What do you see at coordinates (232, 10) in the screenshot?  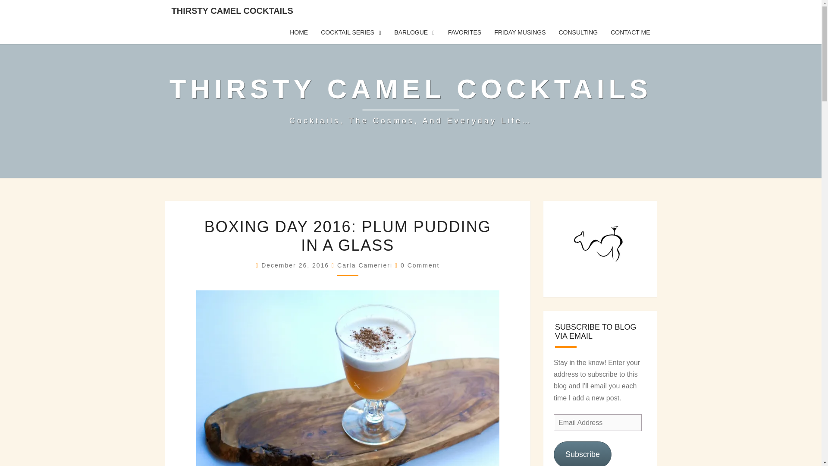 I see `THIRSTY CAMEL COCKTAILS` at bounding box center [232, 10].